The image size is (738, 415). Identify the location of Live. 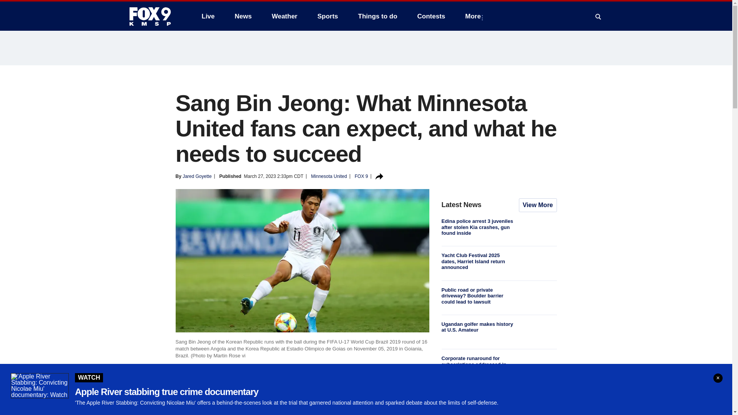
(208, 16).